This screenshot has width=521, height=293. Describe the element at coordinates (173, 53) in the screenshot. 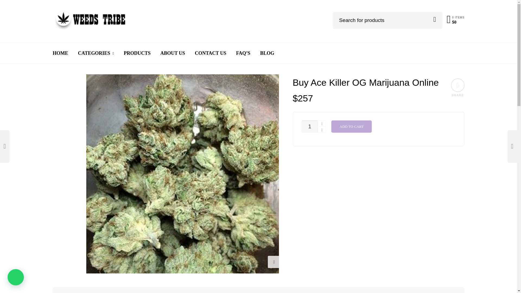

I see `ABOUT US` at that location.